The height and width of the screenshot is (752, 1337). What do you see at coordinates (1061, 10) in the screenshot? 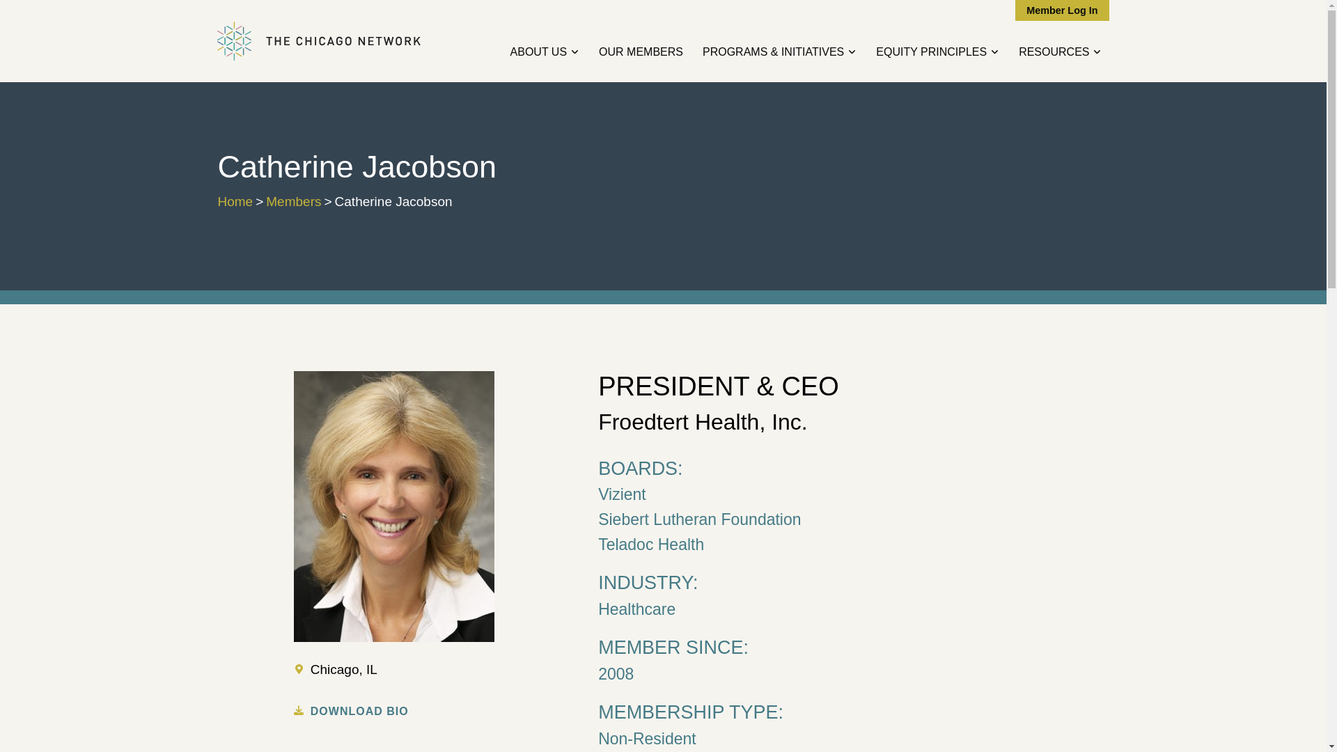
I see `Member Log In` at bounding box center [1061, 10].